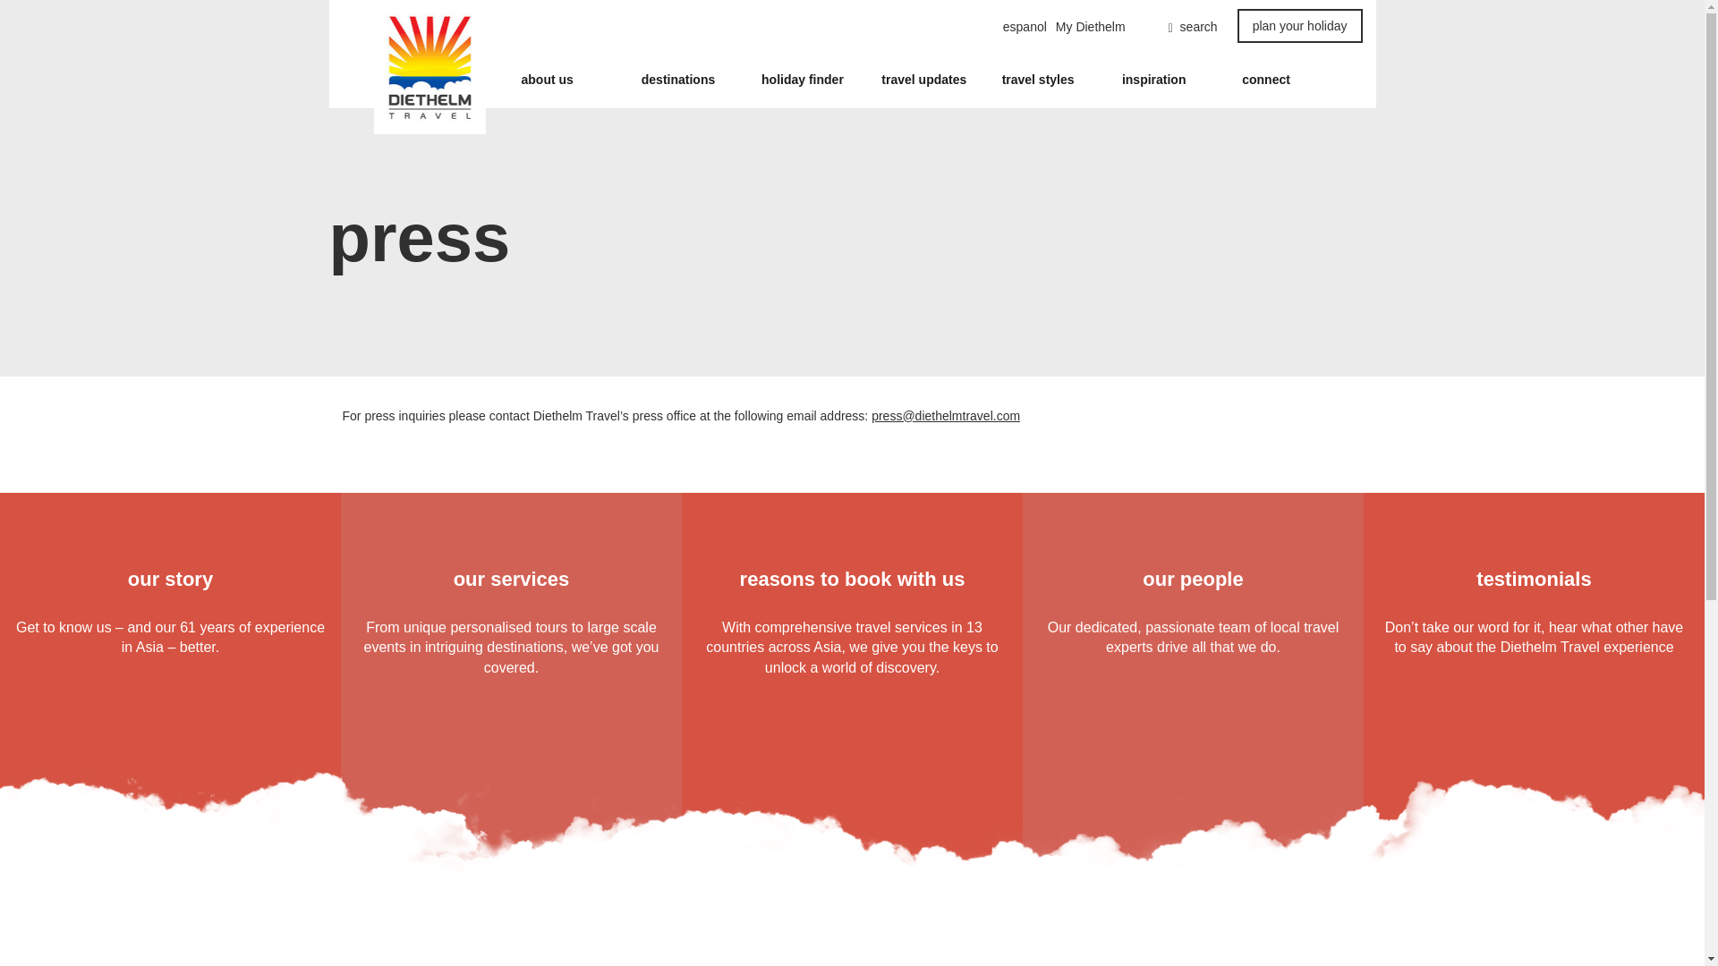 Image resolution: width=1718 pixels, height=966 pixels. What do you see at coordinates (1091, 27) in the screenshot?
I see `My Diethelm` at bounding box center [1091, 27].